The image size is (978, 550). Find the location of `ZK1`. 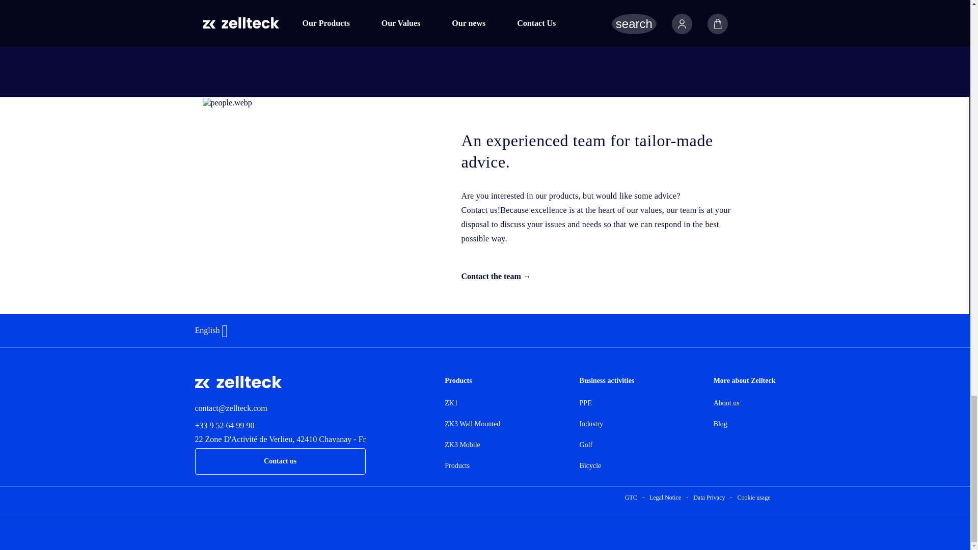

ZK1 is located at coordinates (472, 403).